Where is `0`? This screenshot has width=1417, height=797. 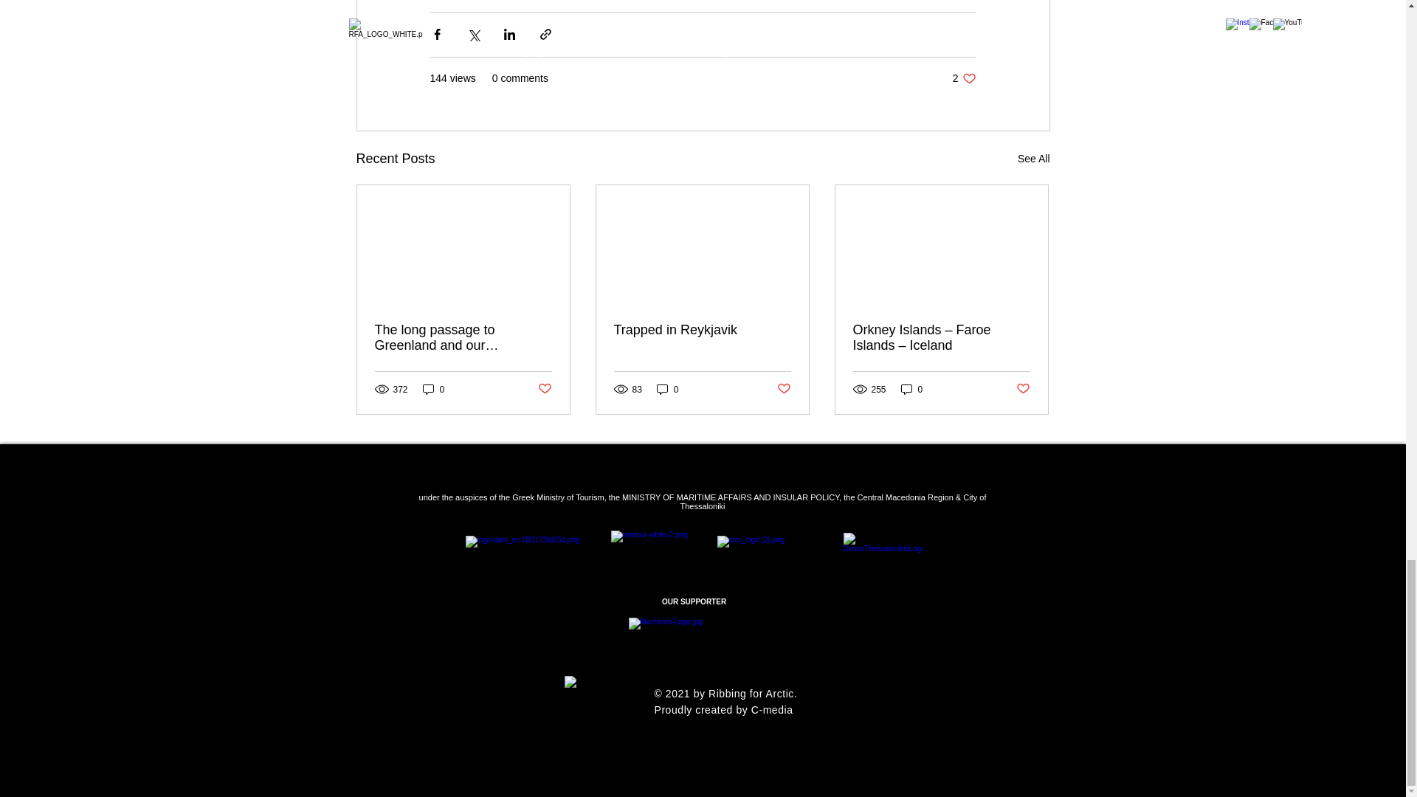
0 is located at coordinates (433, 389).